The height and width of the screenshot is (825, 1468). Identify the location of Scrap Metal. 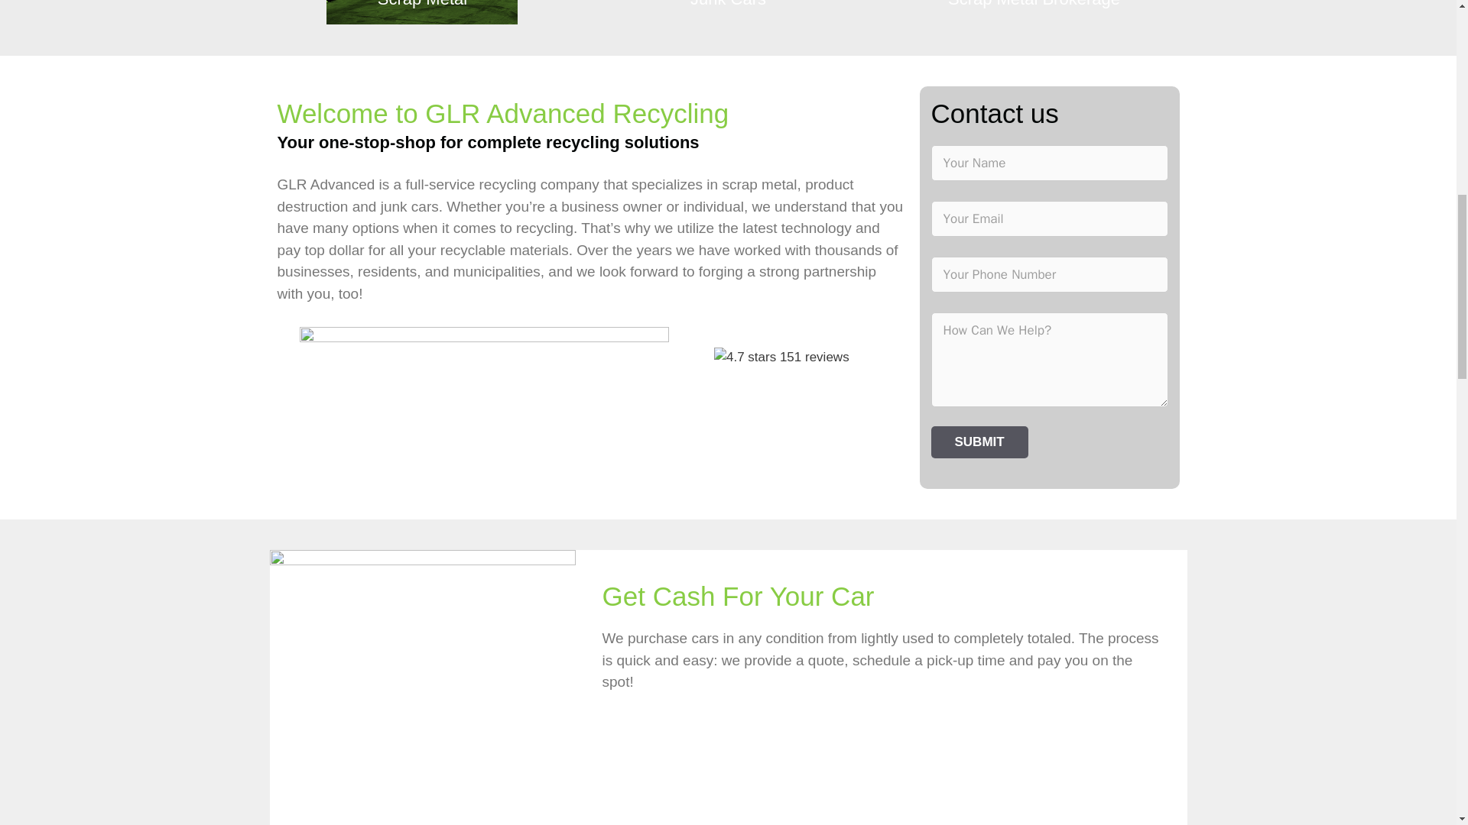
(422, 12).